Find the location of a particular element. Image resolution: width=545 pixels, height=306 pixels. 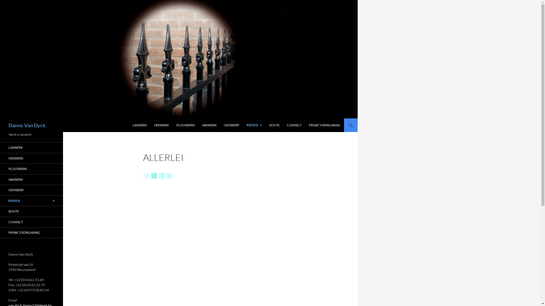

ROUTE is located at coordinates (274, 125).